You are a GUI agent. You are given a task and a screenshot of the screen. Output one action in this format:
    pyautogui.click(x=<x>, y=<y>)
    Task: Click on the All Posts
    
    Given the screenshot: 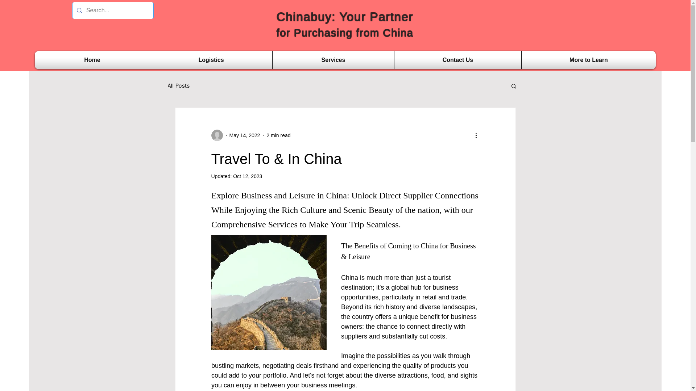 What is the action you would take?
    pyautogui.click(x=178, y=85)
    